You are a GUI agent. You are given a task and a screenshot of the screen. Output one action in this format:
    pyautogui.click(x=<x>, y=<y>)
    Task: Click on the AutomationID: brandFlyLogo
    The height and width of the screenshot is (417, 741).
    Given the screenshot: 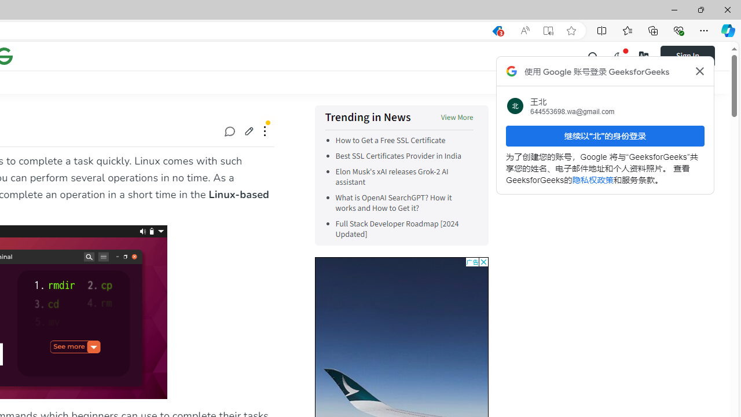 What is the action you would take?
    pyautogui.click(x=466, y=280)
    